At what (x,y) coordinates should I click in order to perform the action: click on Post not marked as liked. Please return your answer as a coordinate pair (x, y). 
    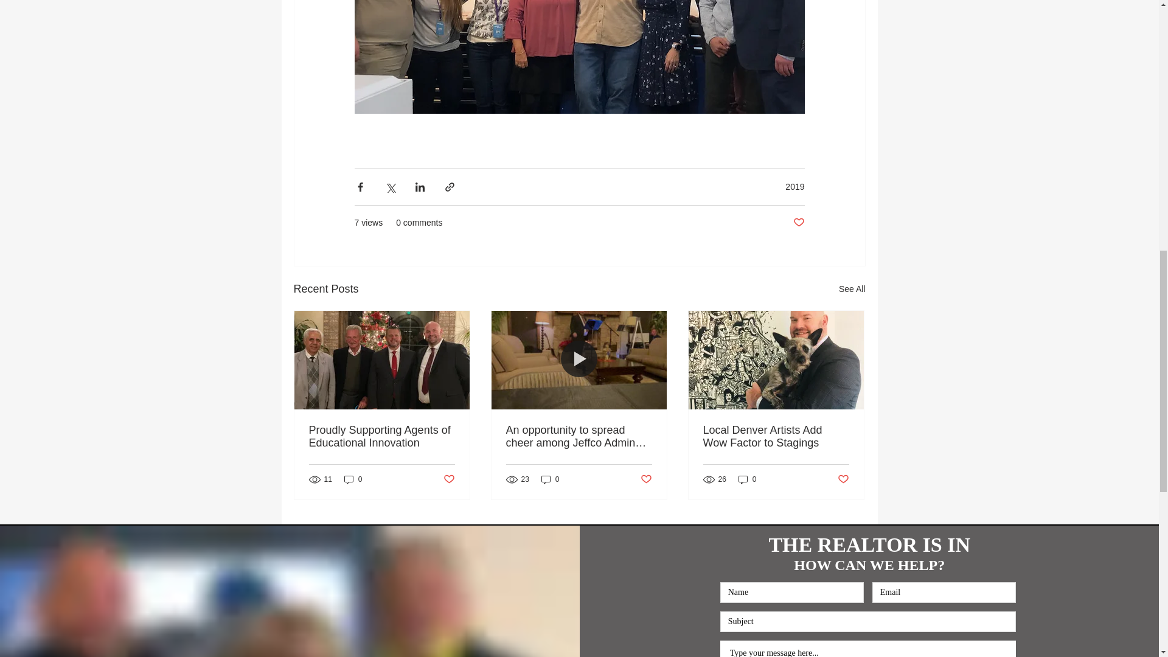
    Looking at the image, I should click on (646, 479).